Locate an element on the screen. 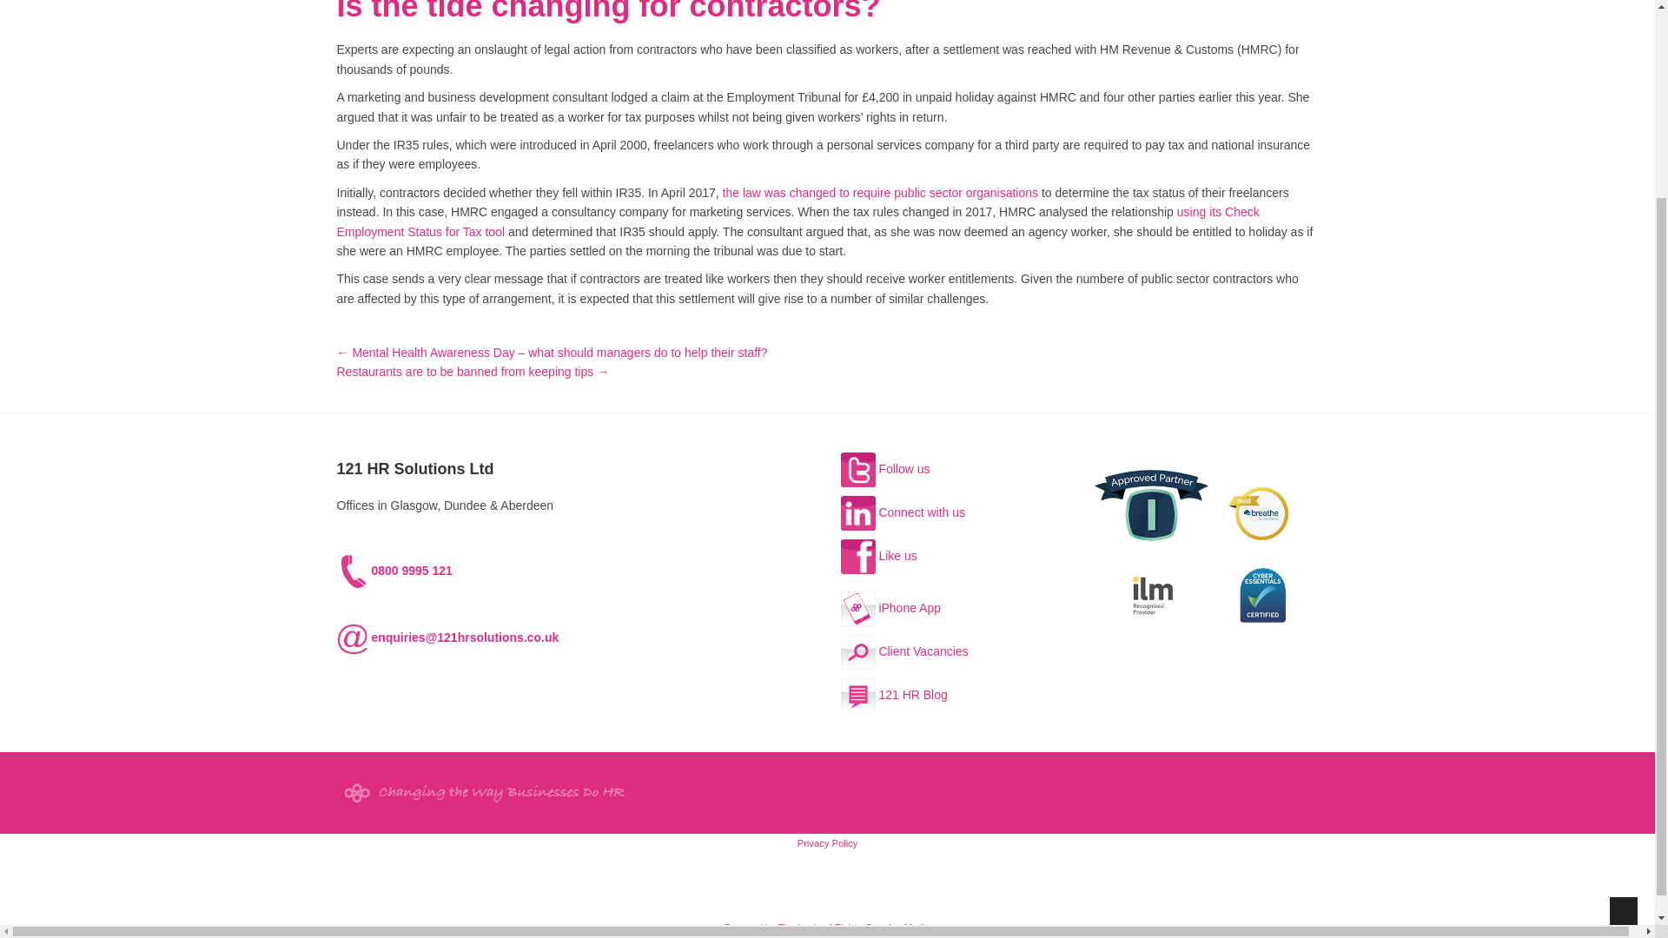 This screenshot has width=1668, height=938. 0800 9995 121 is located at coordinates (394, 571).